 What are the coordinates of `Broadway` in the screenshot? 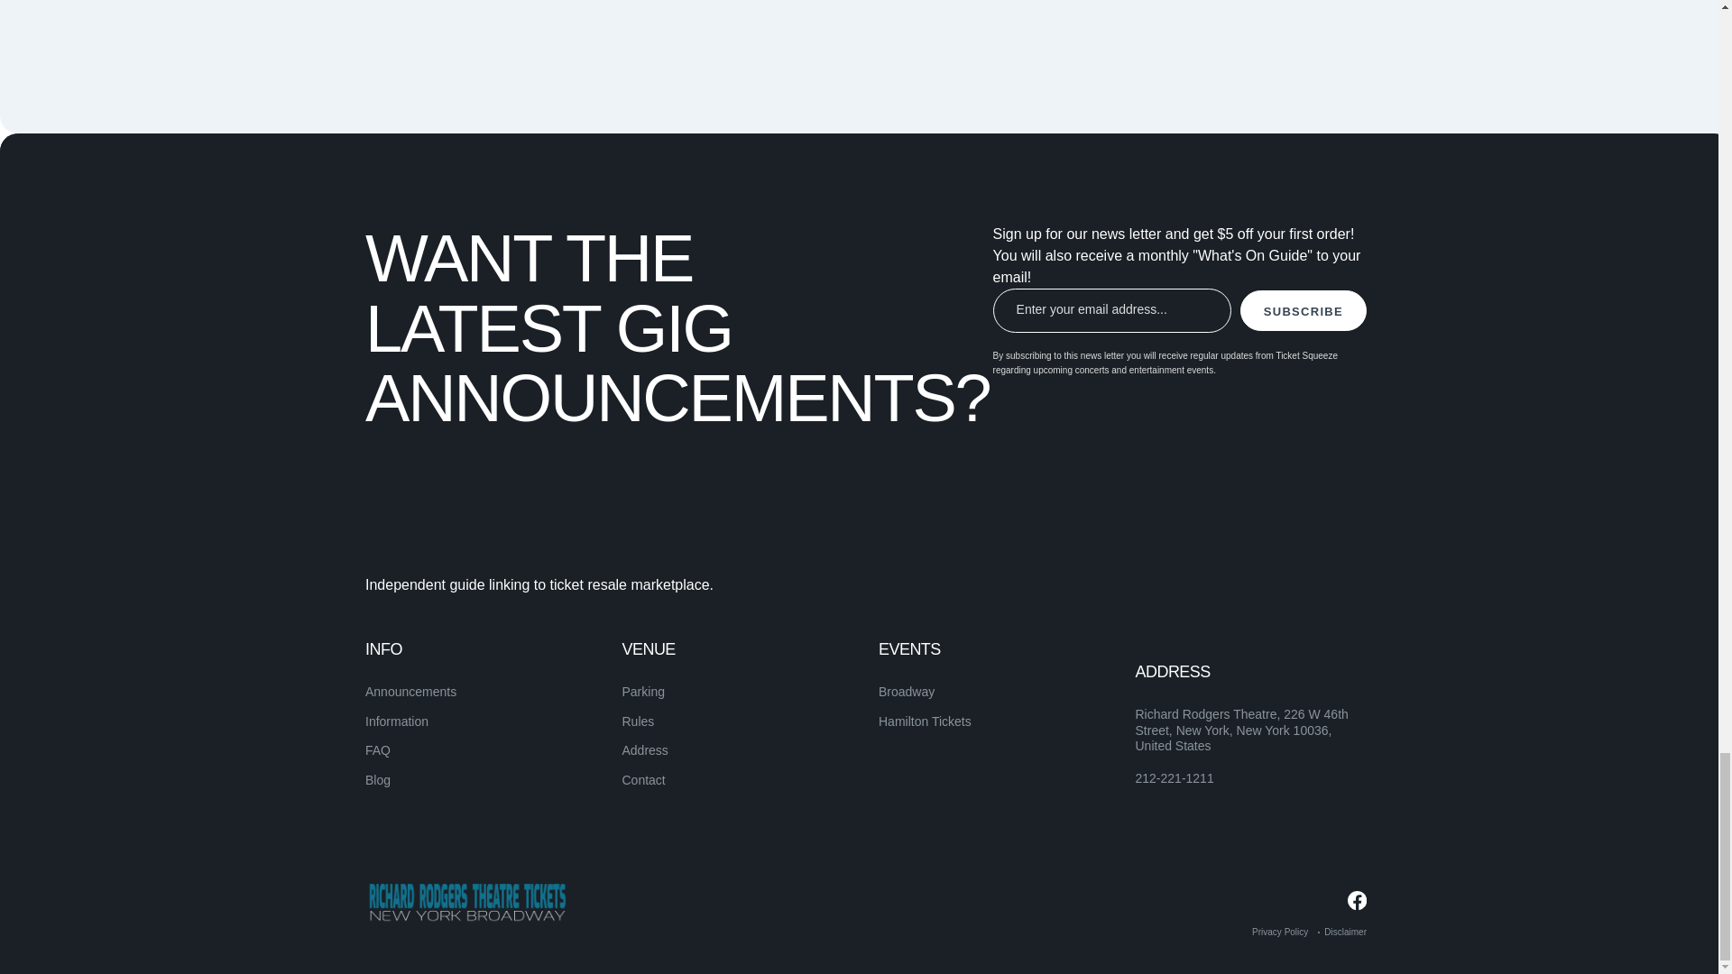 It's located at (906, 692).